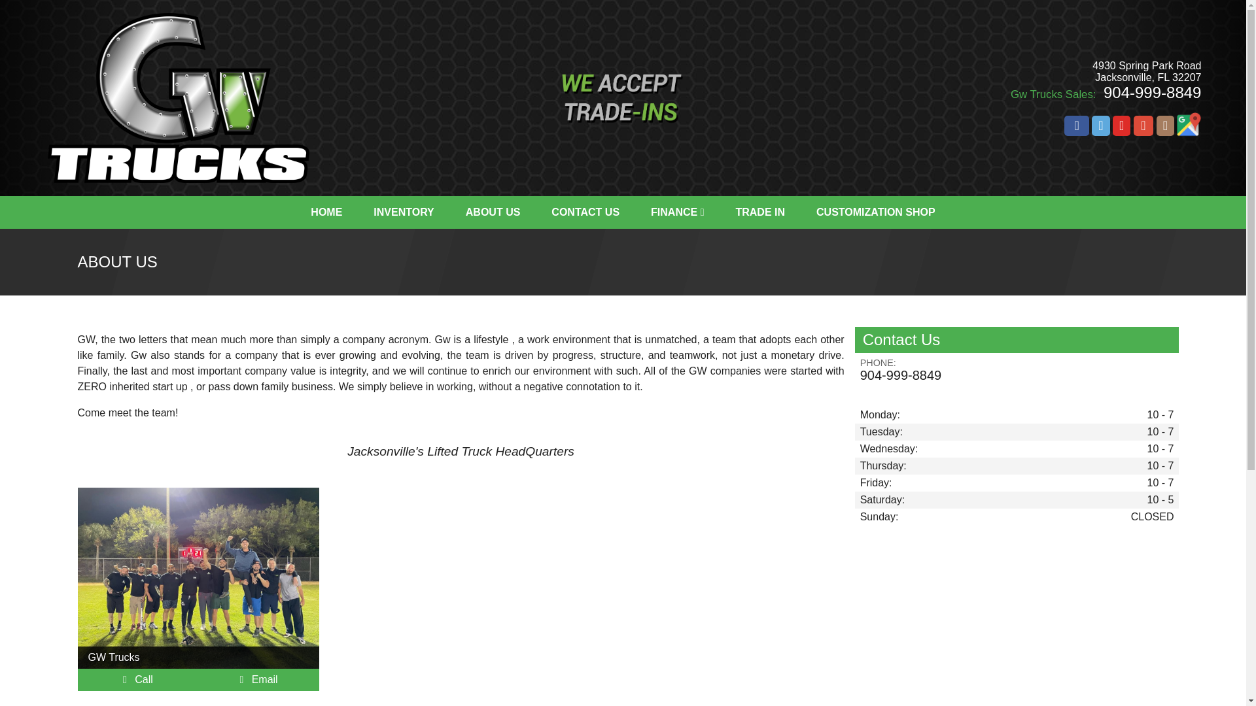 This screenshot has width=1256, height=706. Describe the element at coordinates (585, 212) in the screenshot. I see `CONTACT US` at that location.